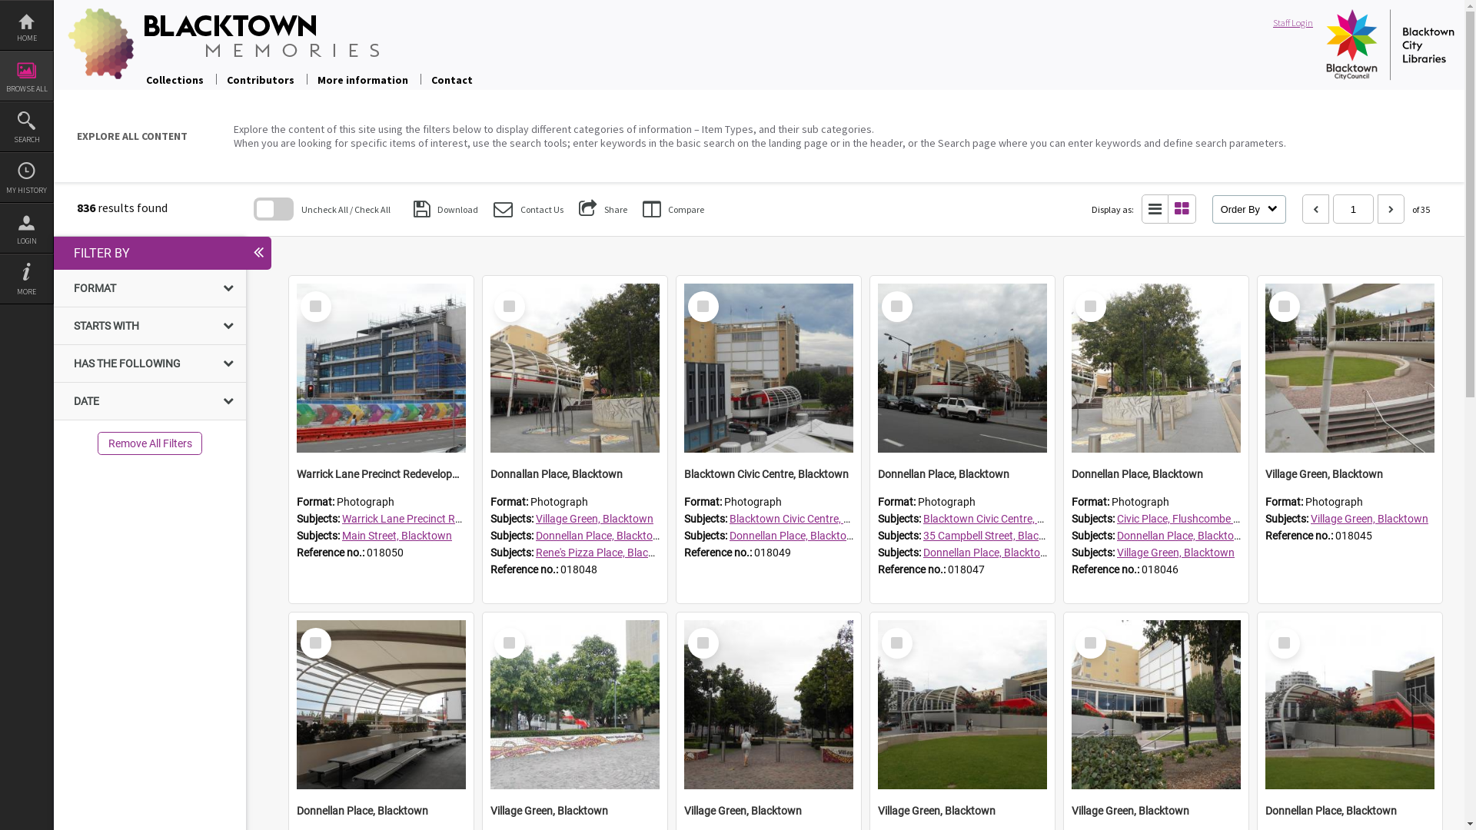 The width and height of the screenshot is (1476, 830). What do you see at coordinates (1350, 811) in the screenshot?
I see `Donnellan Place, Blacktown` at bounding box center [1350, 811].